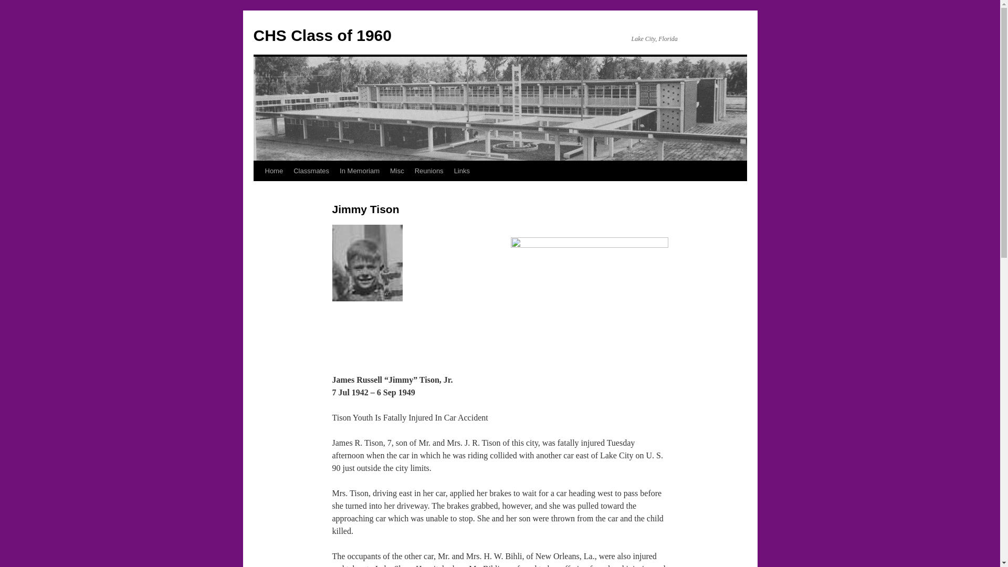 This screenshot has height=567, width=1008. What do you see at coordinates (428, 171) in the screenshot?
I see `Reunions` at bounding box center [428, 171].